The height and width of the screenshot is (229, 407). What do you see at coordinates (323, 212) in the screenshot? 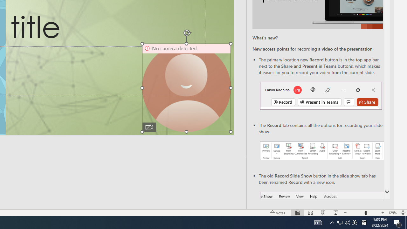
I see `Reading View` at bounding box center [323, 212].